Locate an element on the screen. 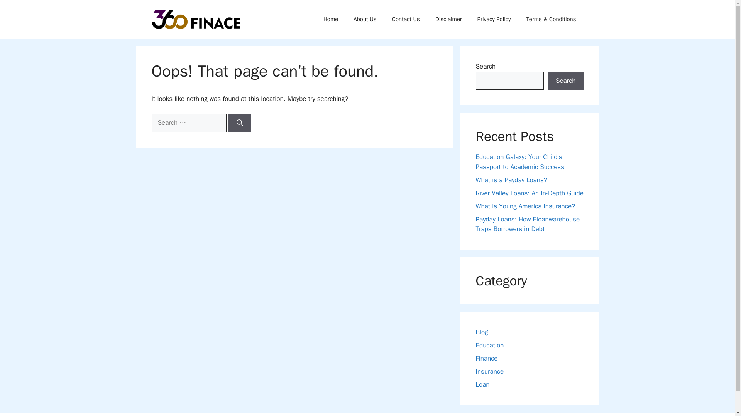 Image resolution: width=741 pixels, height=416 pixels. Privacy Policy is located at coordinates (494, 19).